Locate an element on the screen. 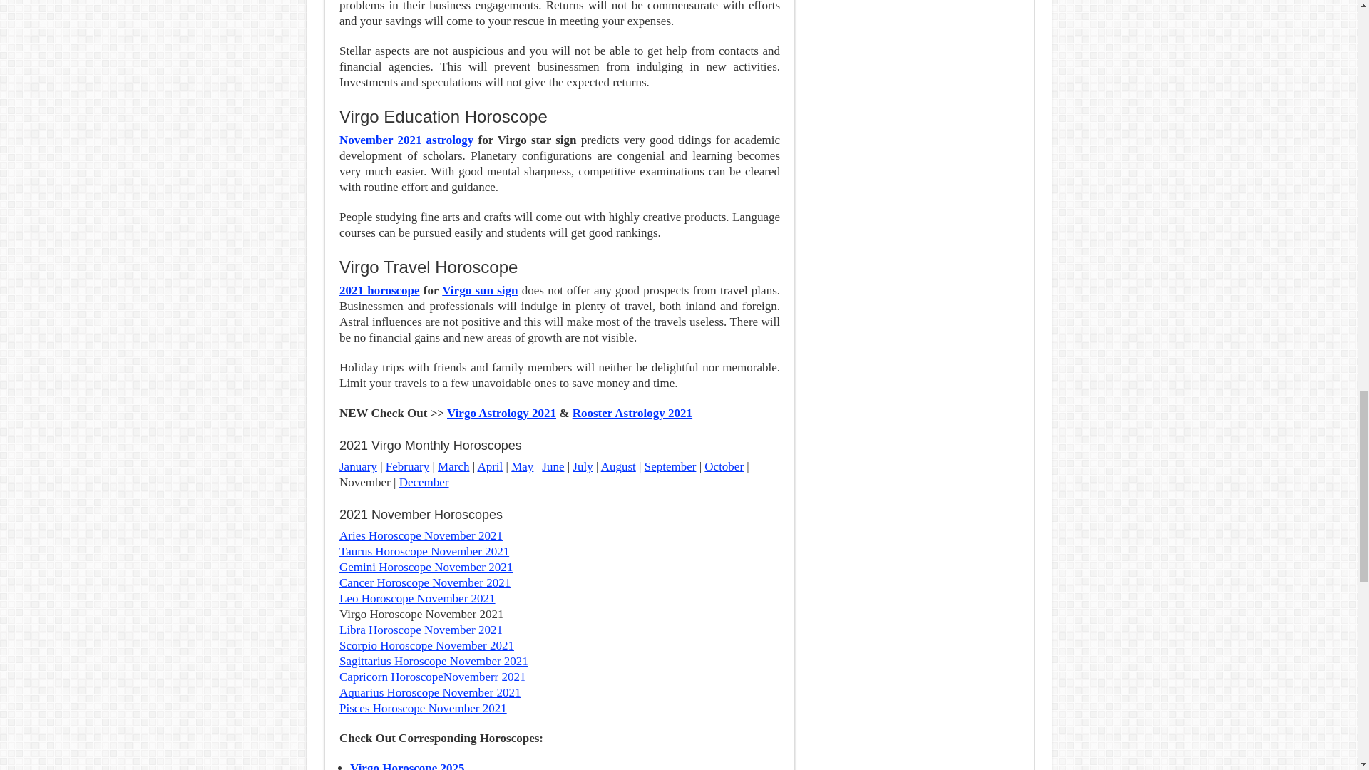  September is located at coordinates (670, 466).